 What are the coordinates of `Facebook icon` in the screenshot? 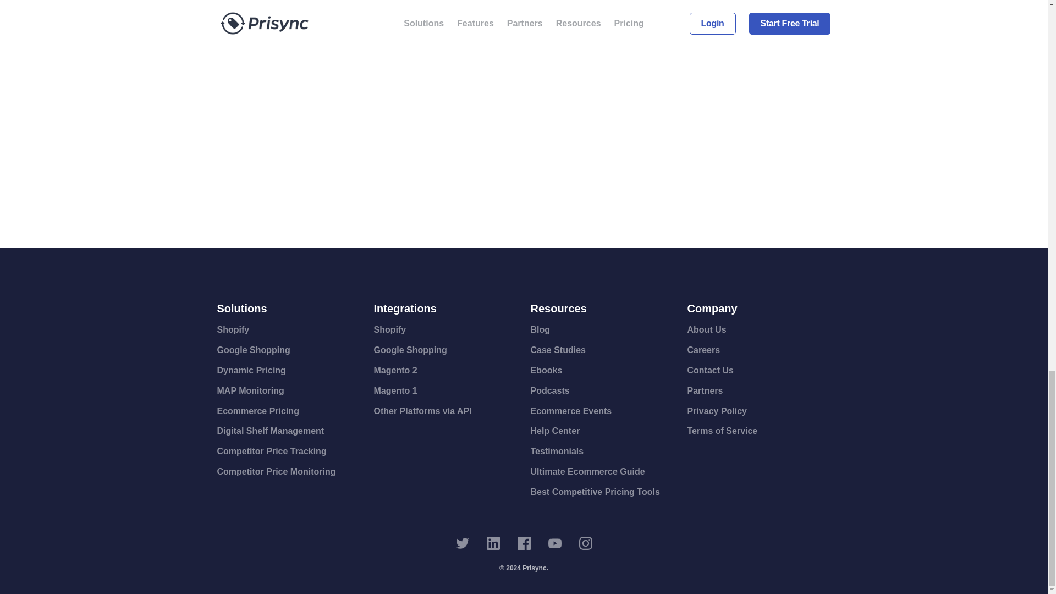 It's located at (524, 543).